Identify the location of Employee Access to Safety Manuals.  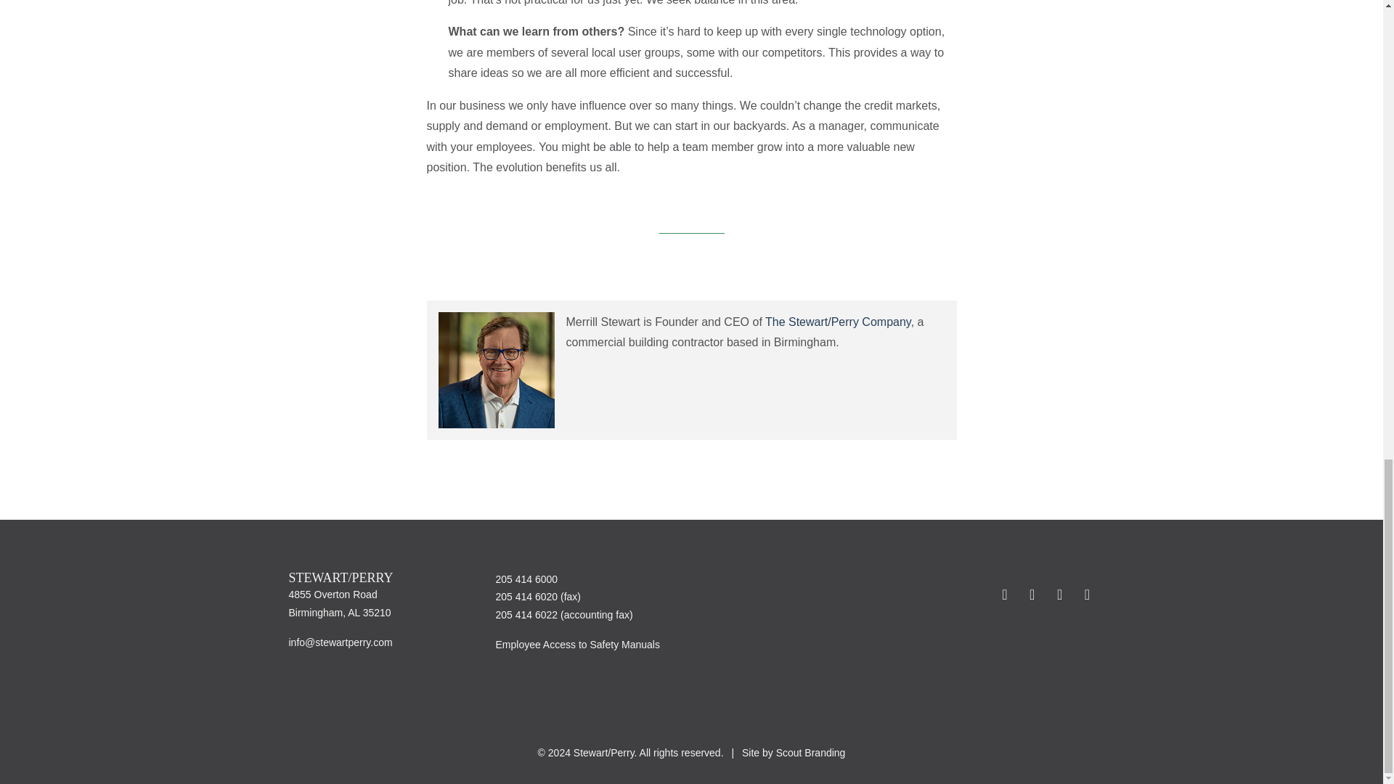
(576, 645).